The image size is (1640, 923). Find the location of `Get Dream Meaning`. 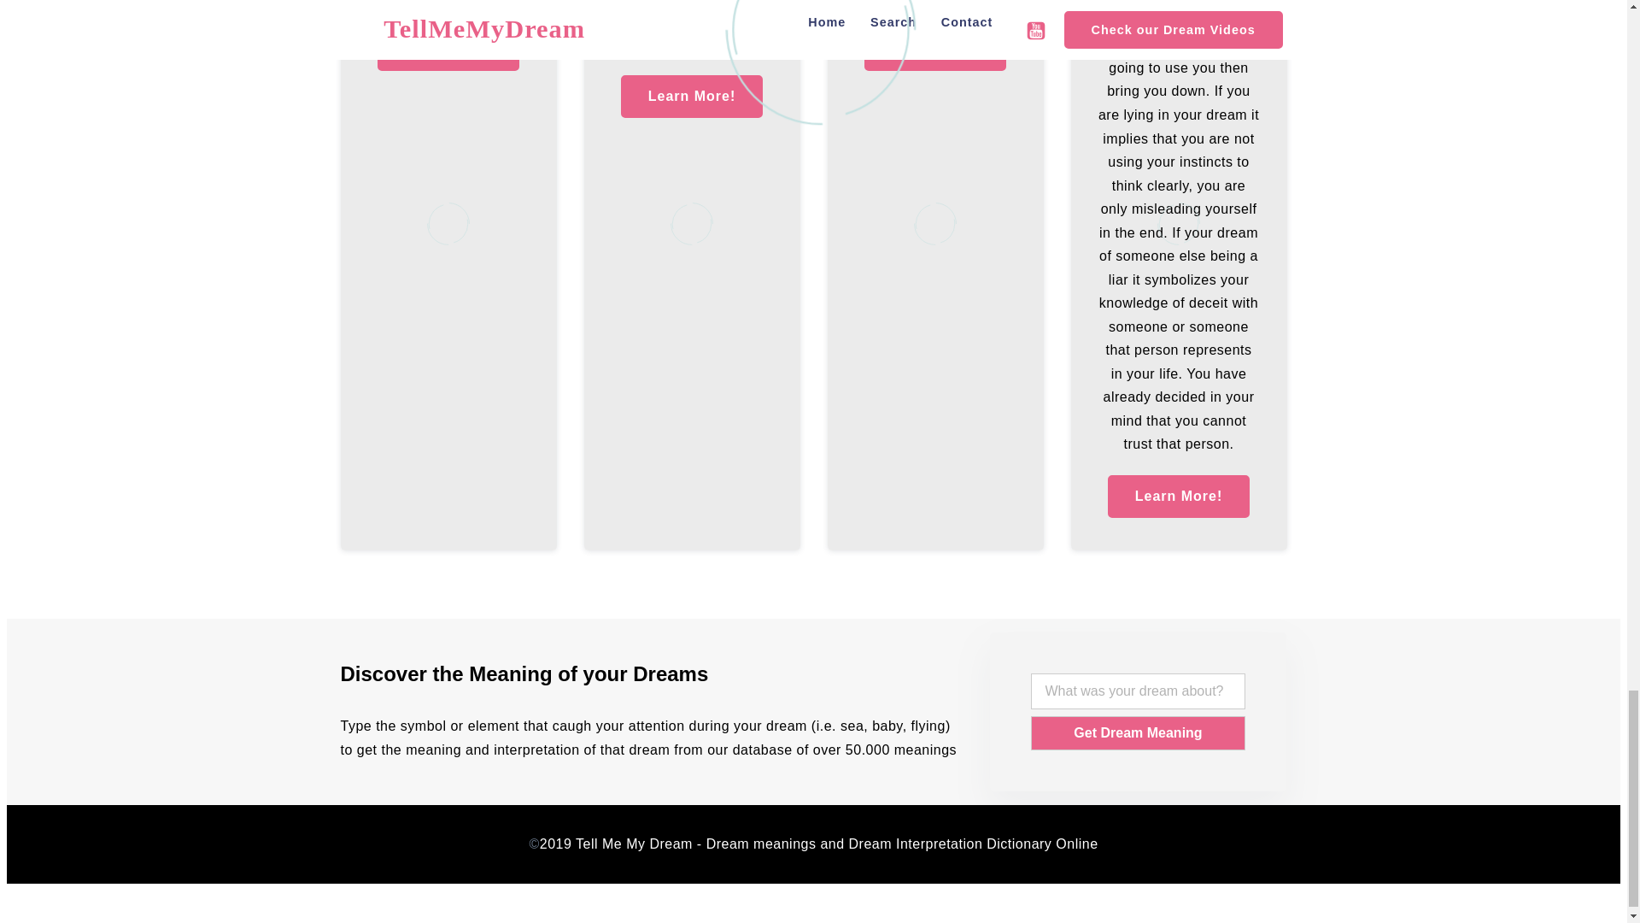

Get Dream Meaning is located at coordinates (1139, 733).